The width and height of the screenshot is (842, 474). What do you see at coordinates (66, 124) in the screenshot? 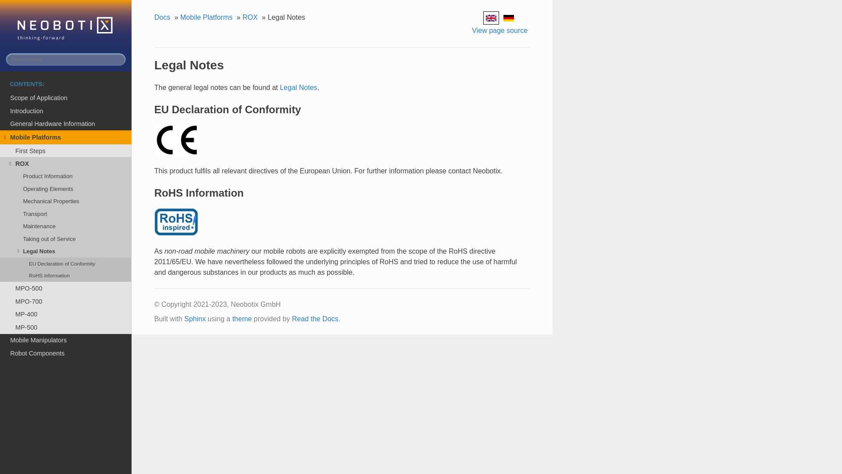
I see `General Hardware Information` at bounding box center [66, 124].